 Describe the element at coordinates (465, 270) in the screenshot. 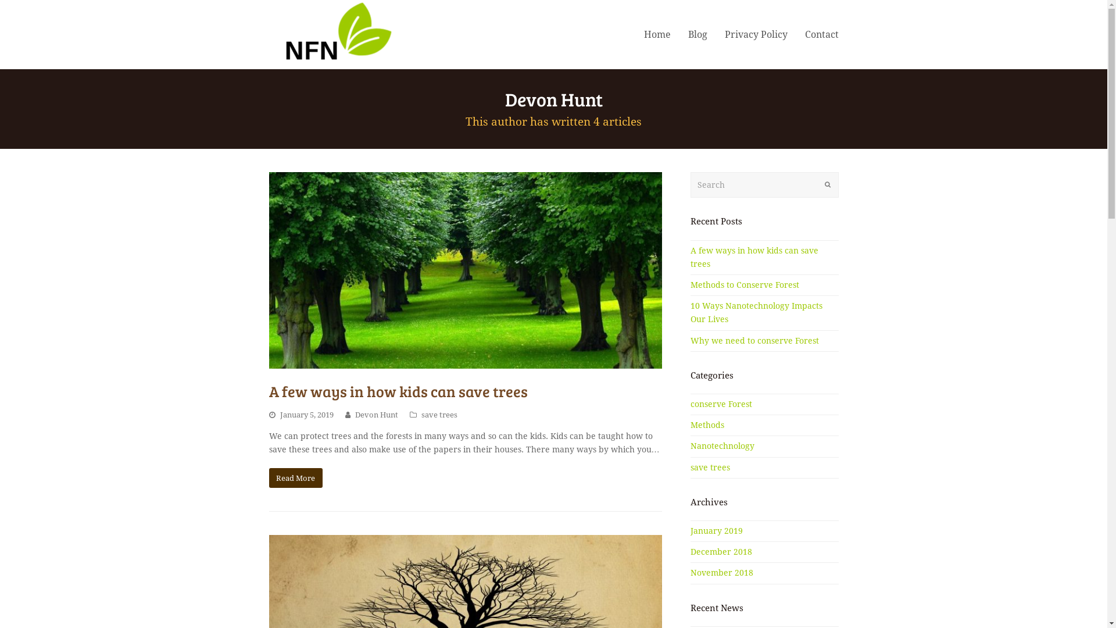

I see `A few ways in how kids can save trees` at that location.